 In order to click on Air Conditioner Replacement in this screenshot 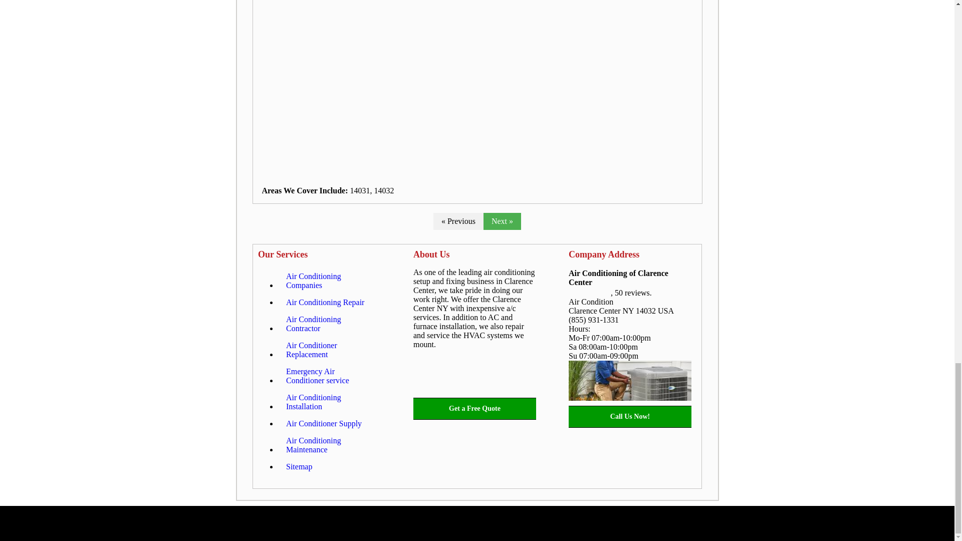, I will do `click(329, 350)`.